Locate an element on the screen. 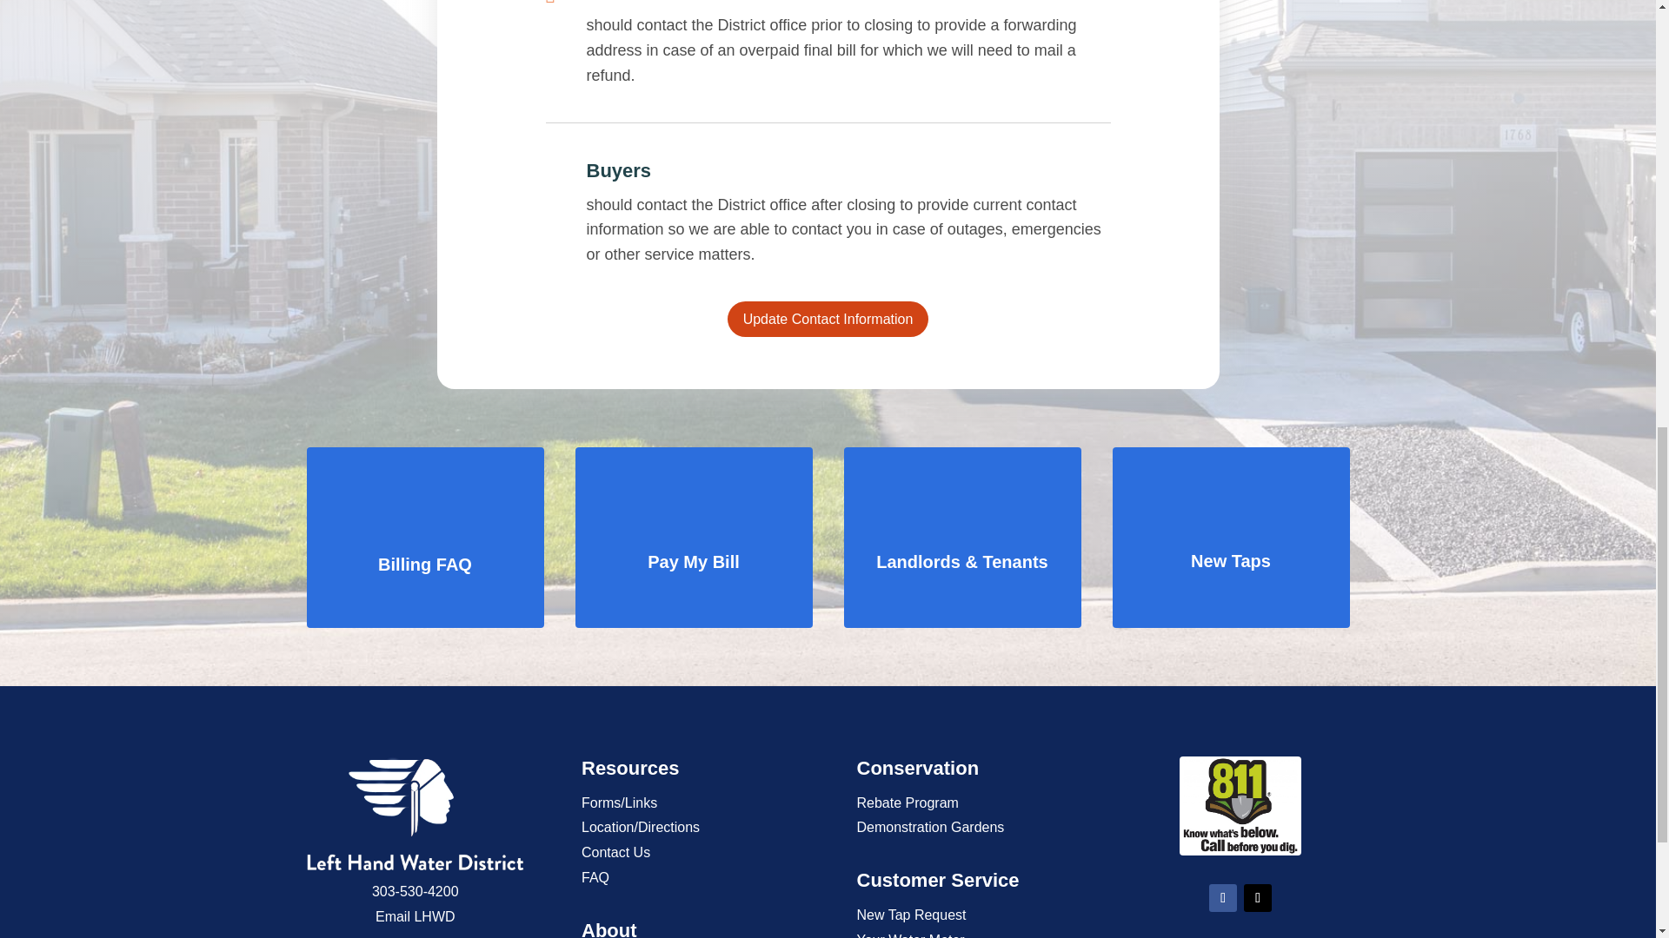 This screenshot has height=938, width=1669. Left Hand Water District is located at coordinates (414, 813).